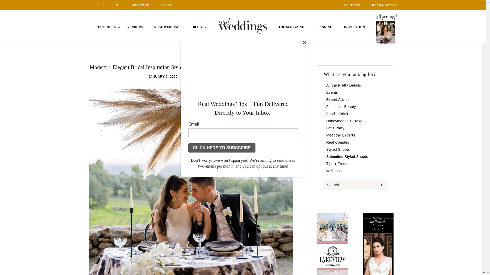 This screenshot has height=275, width=490. Describe the element at coordinates (135, 27) in the screenshot. I see `VENDORS` at that location.